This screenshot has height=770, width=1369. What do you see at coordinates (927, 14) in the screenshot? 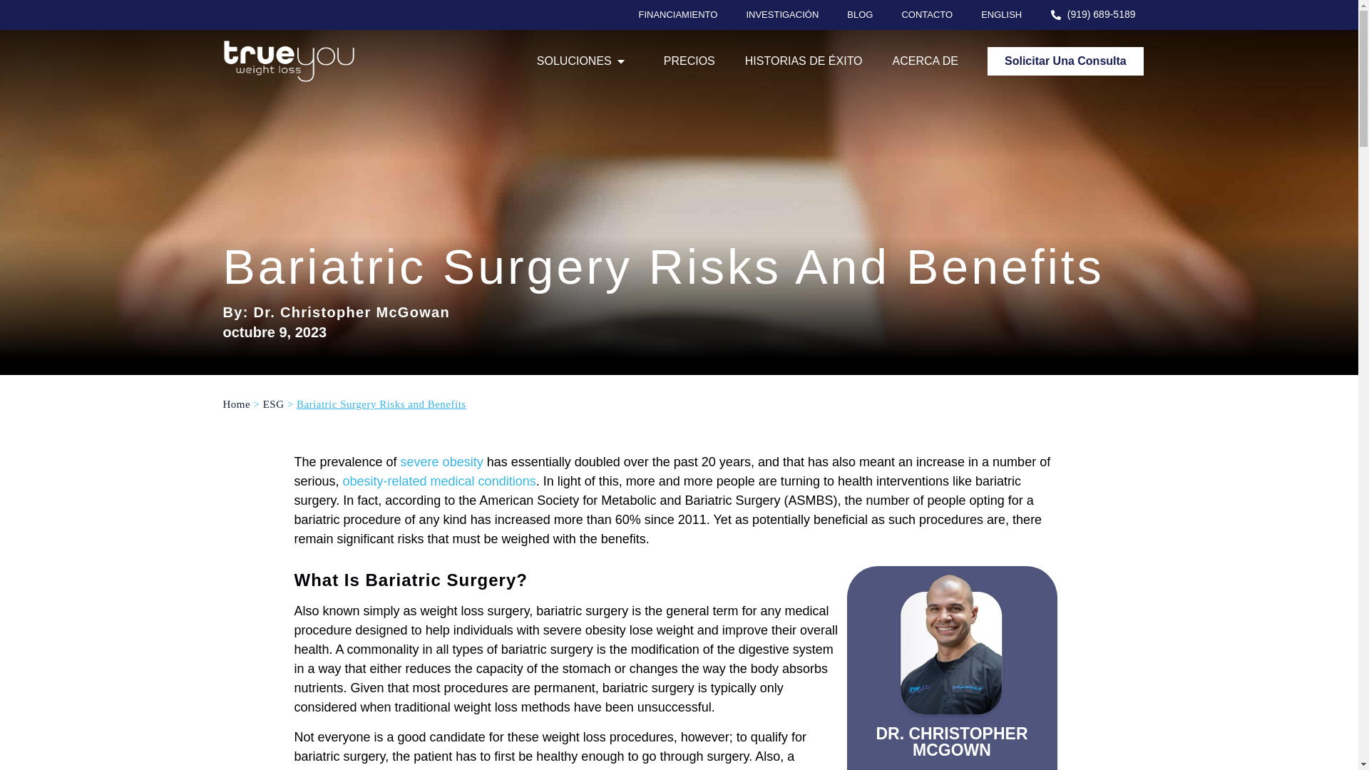
I see `CONTACTO` at bounding box center [927, 14].